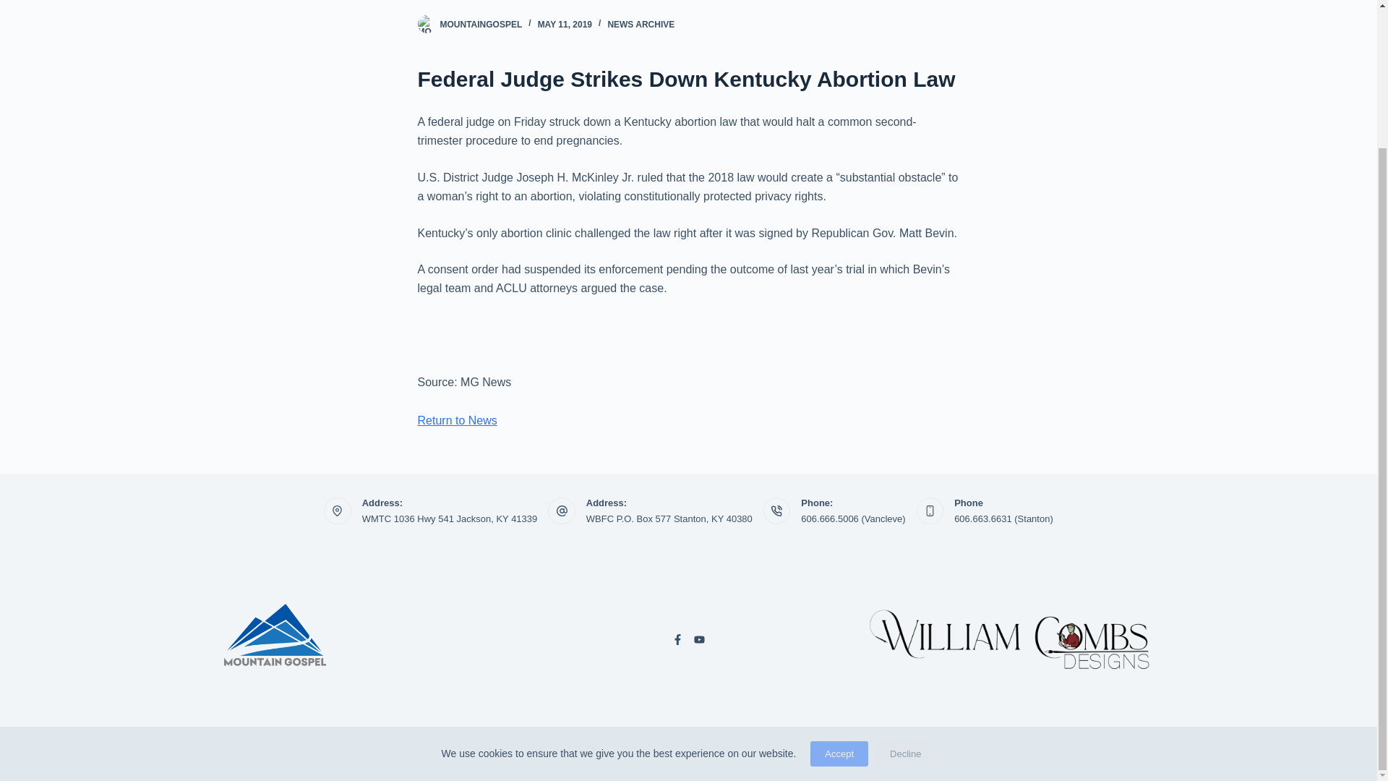 The width and height of the screenshot is (1388, 781). Describe the element at coordinates (480, 25) in the screenshot. I see `MOUNTAINGOSPEL` at that location.